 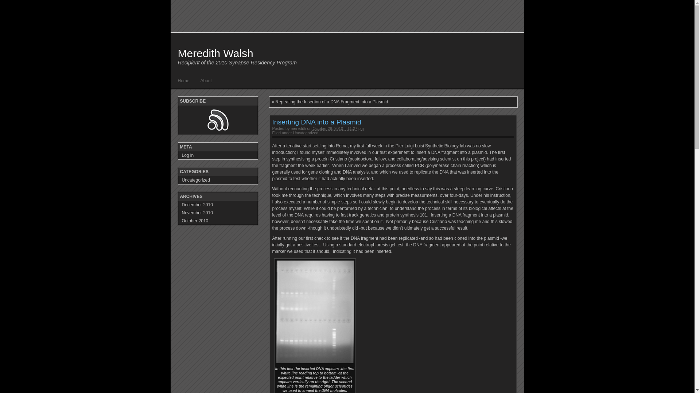 What do you see at coordinates (218, 180) in the screenshot?
I see `Uncategorized` at bounding box center [218, 180].